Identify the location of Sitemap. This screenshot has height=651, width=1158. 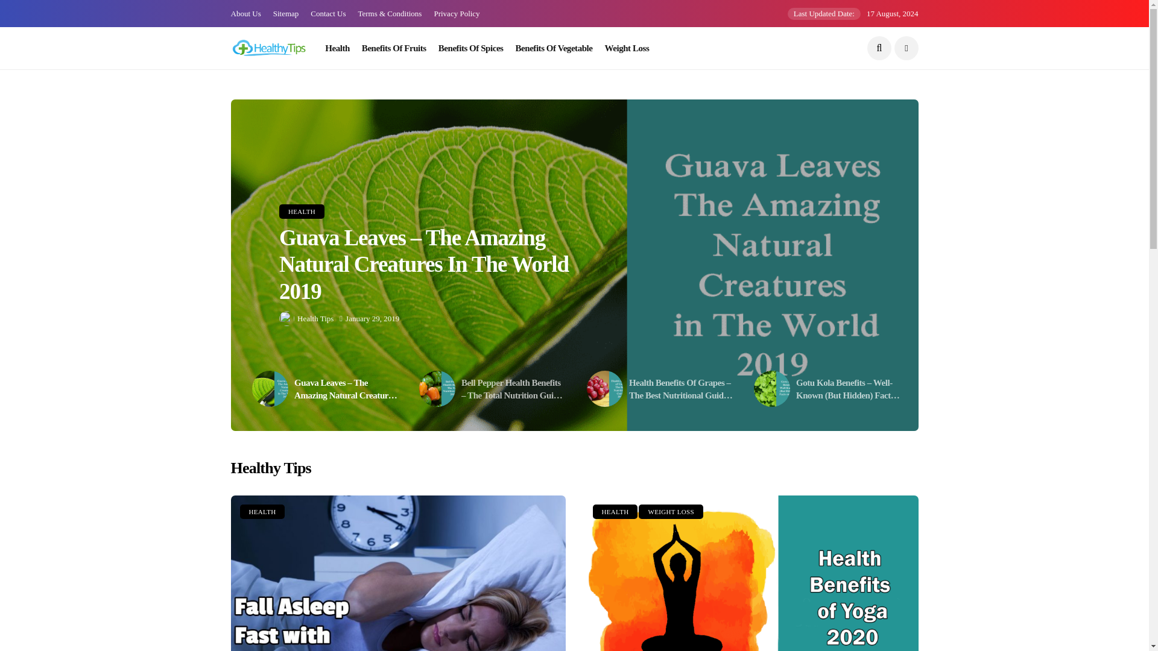
(286, 13).